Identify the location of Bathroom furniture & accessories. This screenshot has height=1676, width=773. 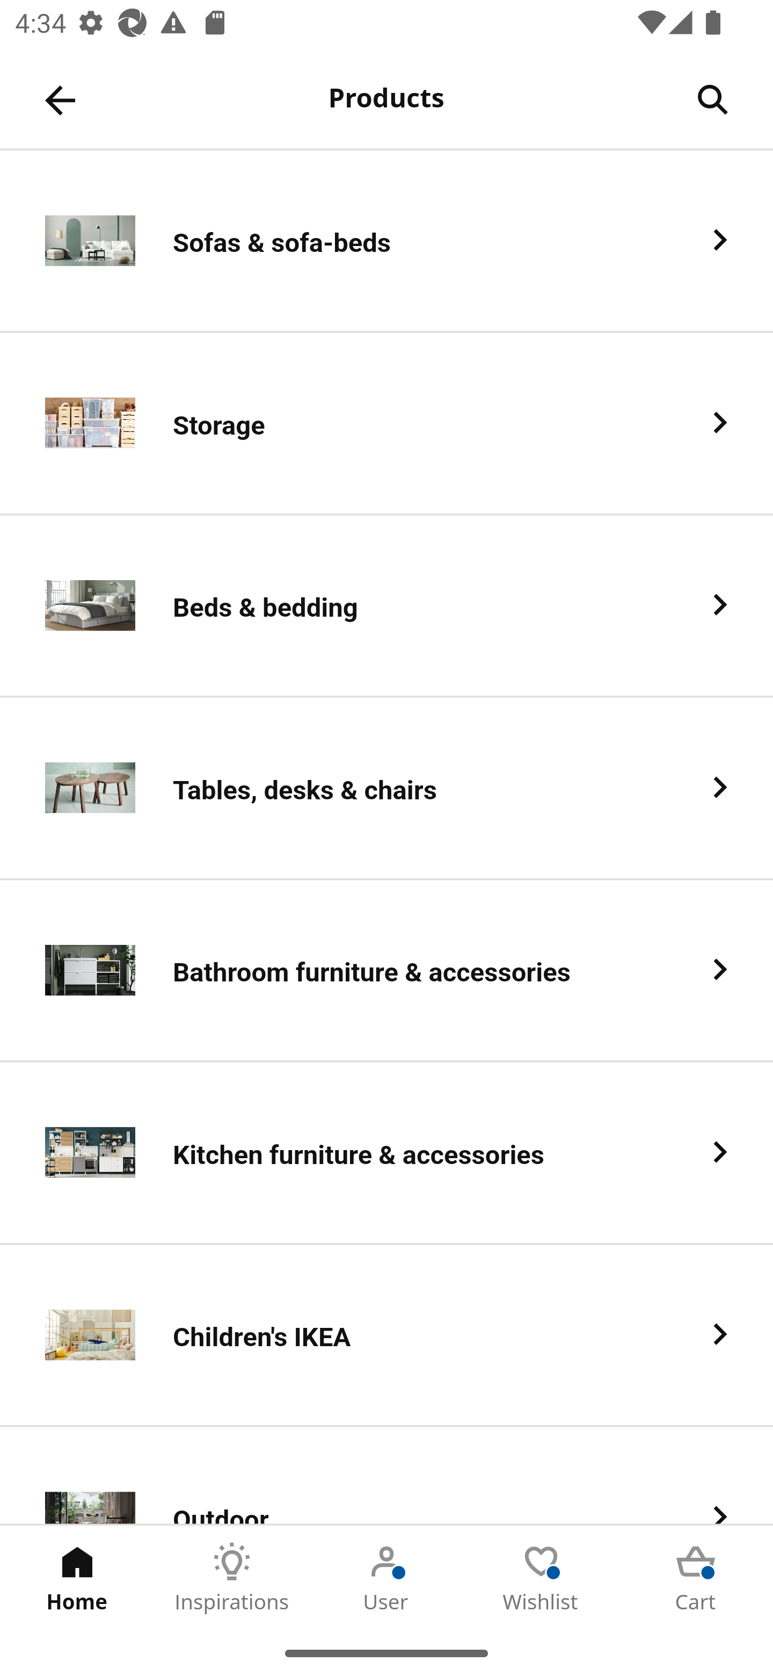
(386, 971).